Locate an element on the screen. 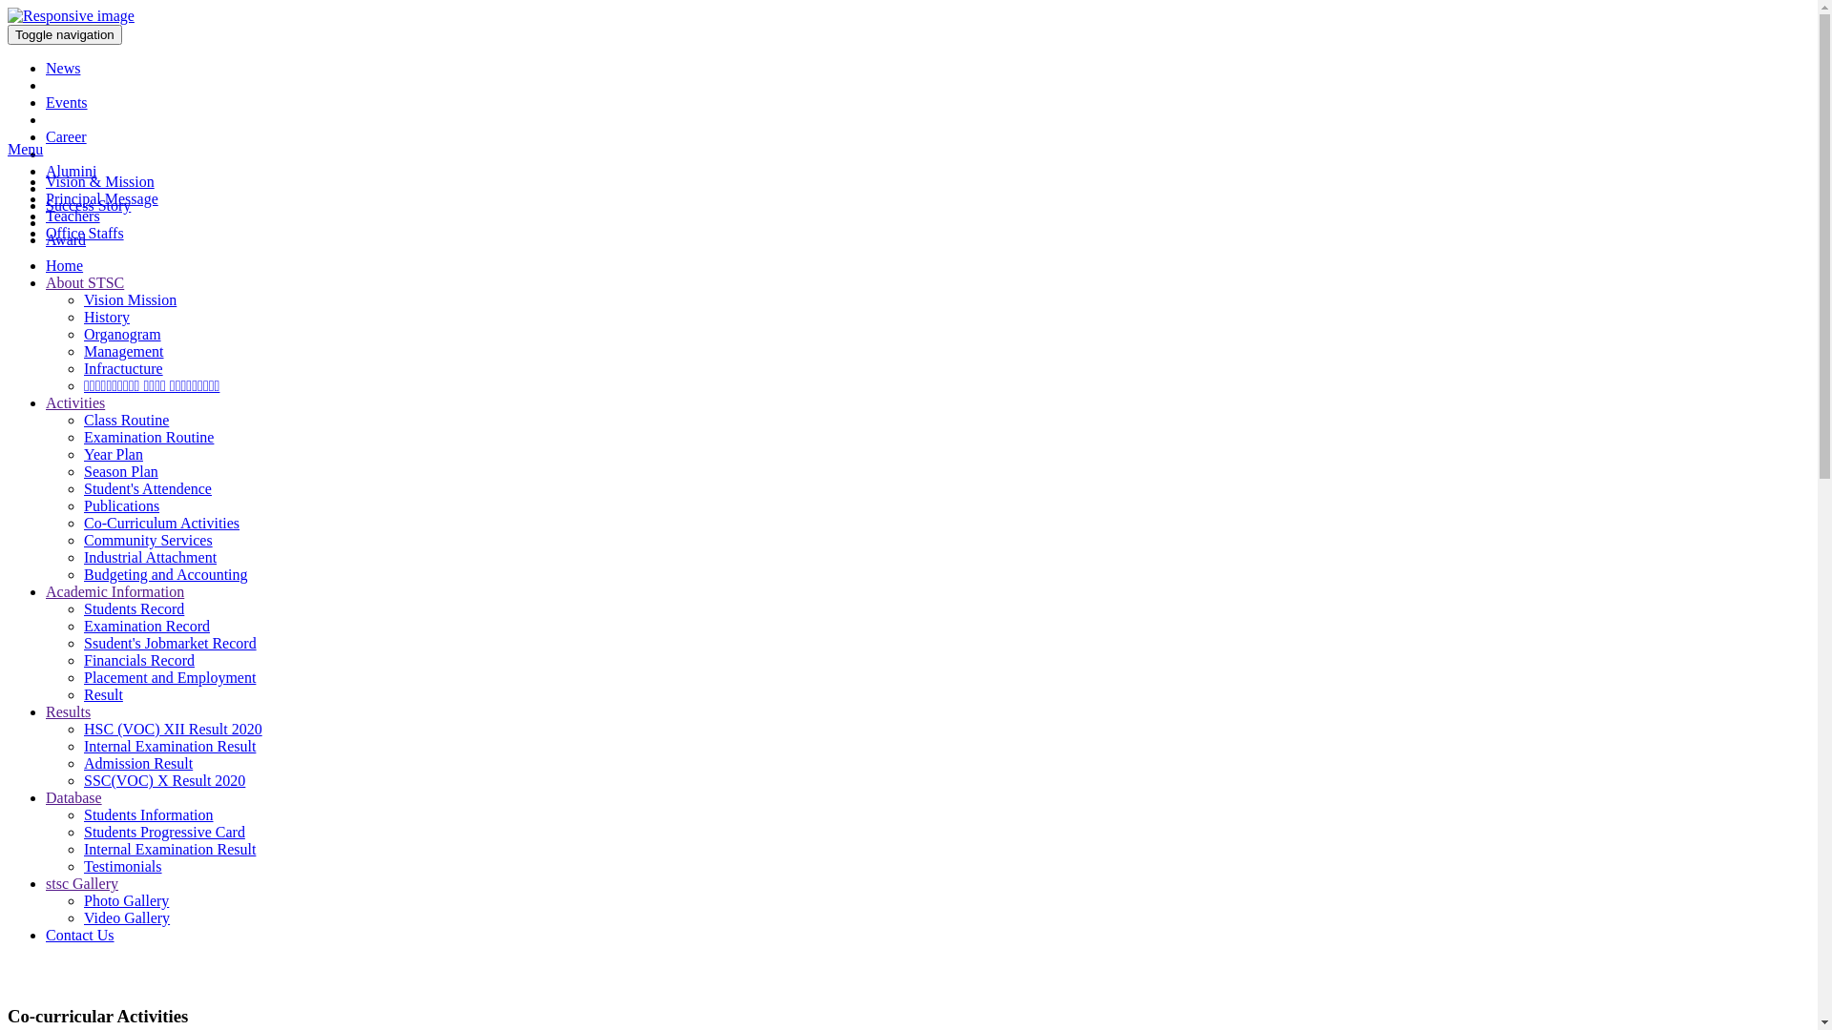  About STSC is located at coordinates (85, 282).